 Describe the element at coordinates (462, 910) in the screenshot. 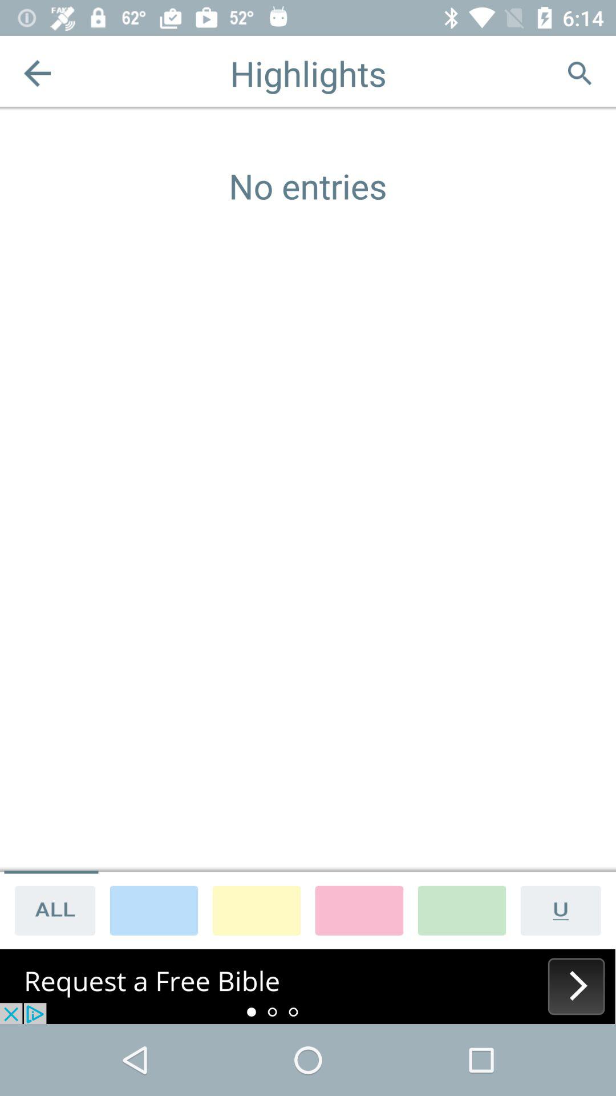

I see `change background color` at that location.